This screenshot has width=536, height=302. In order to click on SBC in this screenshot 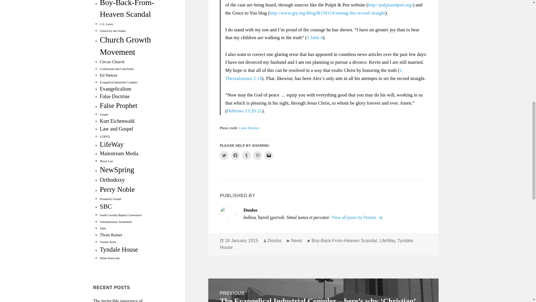, I will do `click(106, 206)`.